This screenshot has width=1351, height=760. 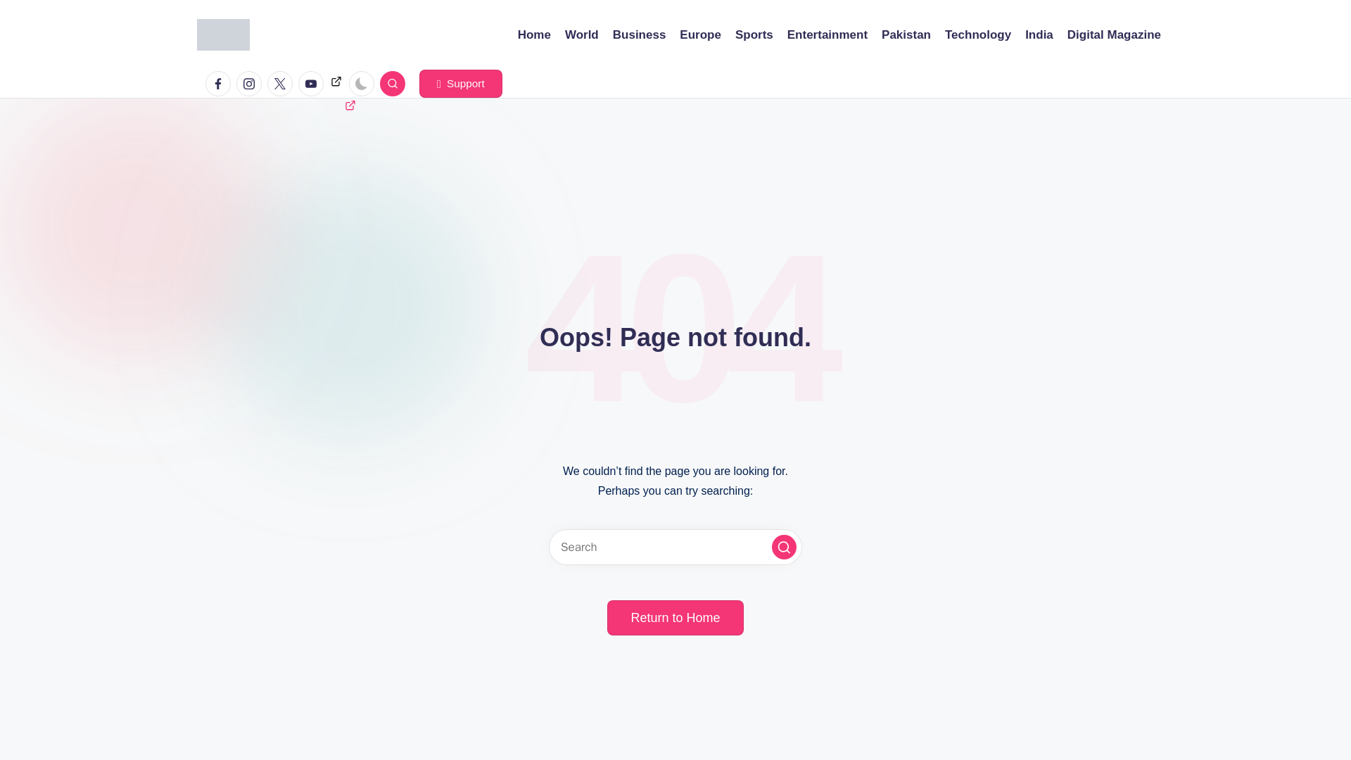 What do you see at coordinates (977, 34) in the screenshot?
I see `Technology` at bounding box center [977, 34].